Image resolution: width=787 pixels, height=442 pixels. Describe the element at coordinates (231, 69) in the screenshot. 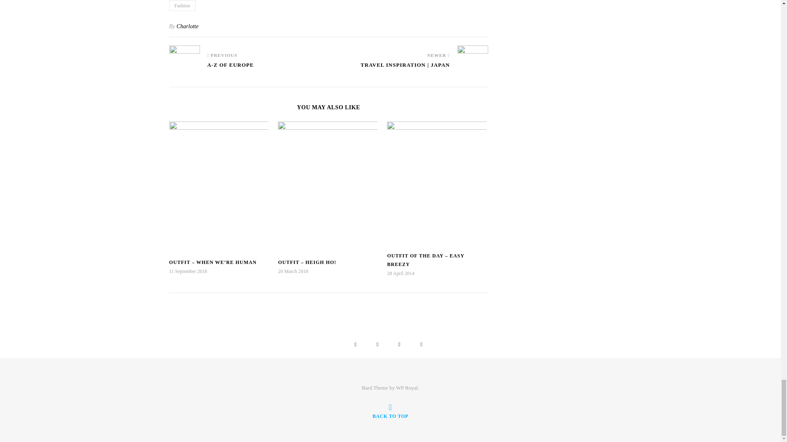

I see `A-Z of Europe` at that location.